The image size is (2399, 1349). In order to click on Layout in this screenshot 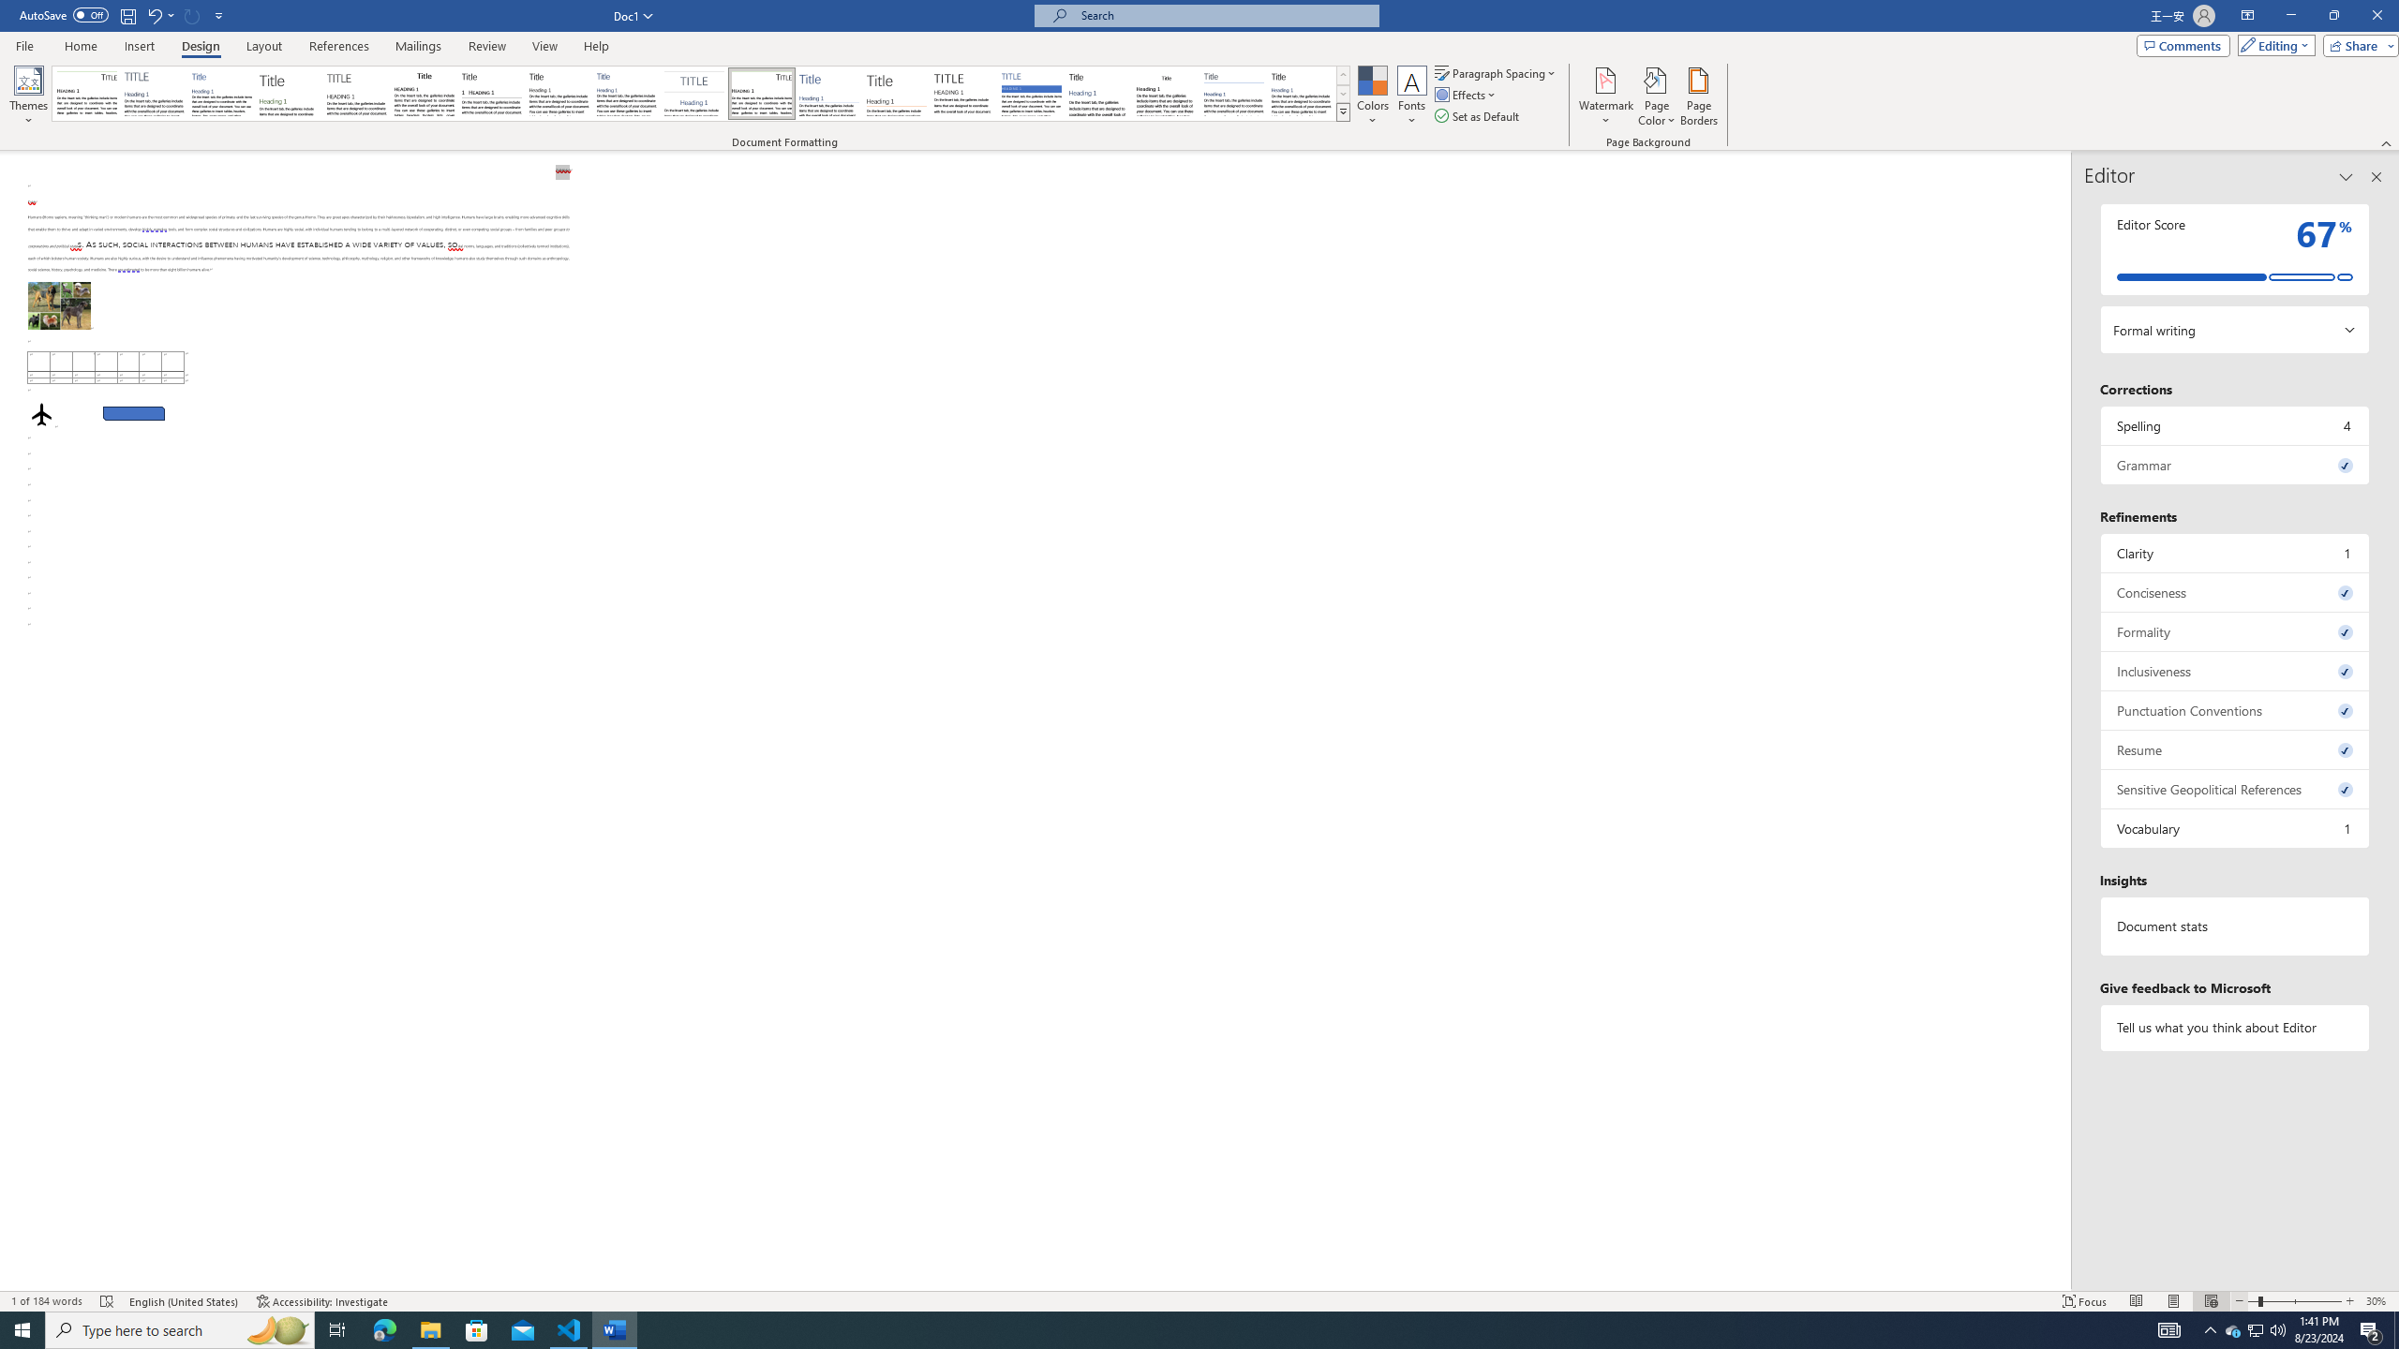, I will do `click(263, 46)`.